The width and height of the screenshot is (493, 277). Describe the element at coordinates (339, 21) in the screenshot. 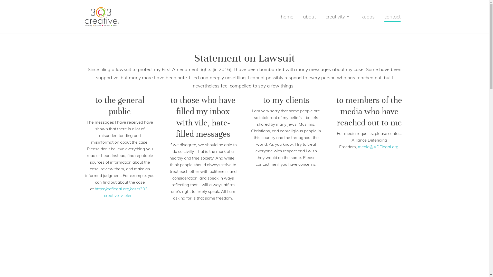

I see `creativity` at that location.